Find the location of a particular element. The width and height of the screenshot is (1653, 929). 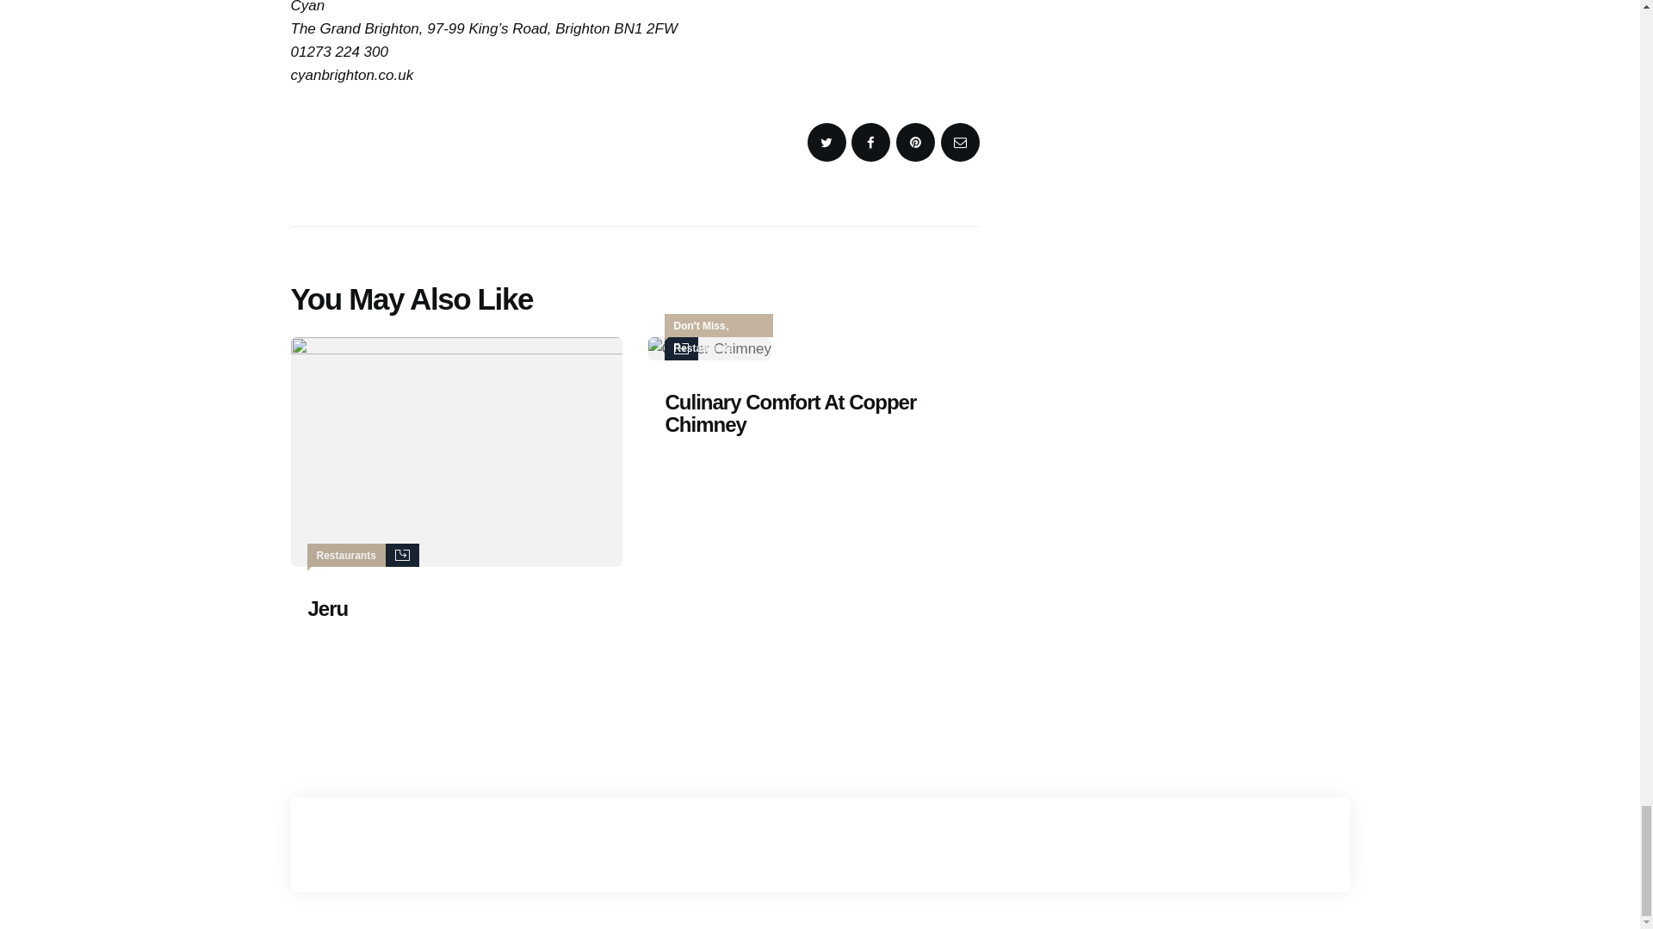

View all posts in Don't Miss is located at coordinates (699, 325).